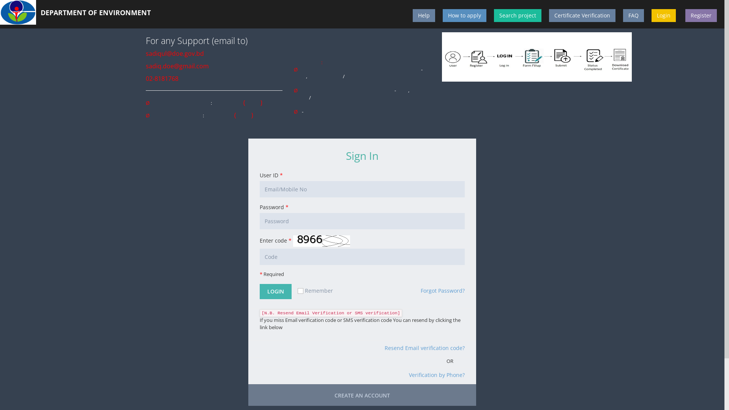 Image resolution: width=729 pixels, height=410 pixels. I want to click on FAQ, so click(633, 16).